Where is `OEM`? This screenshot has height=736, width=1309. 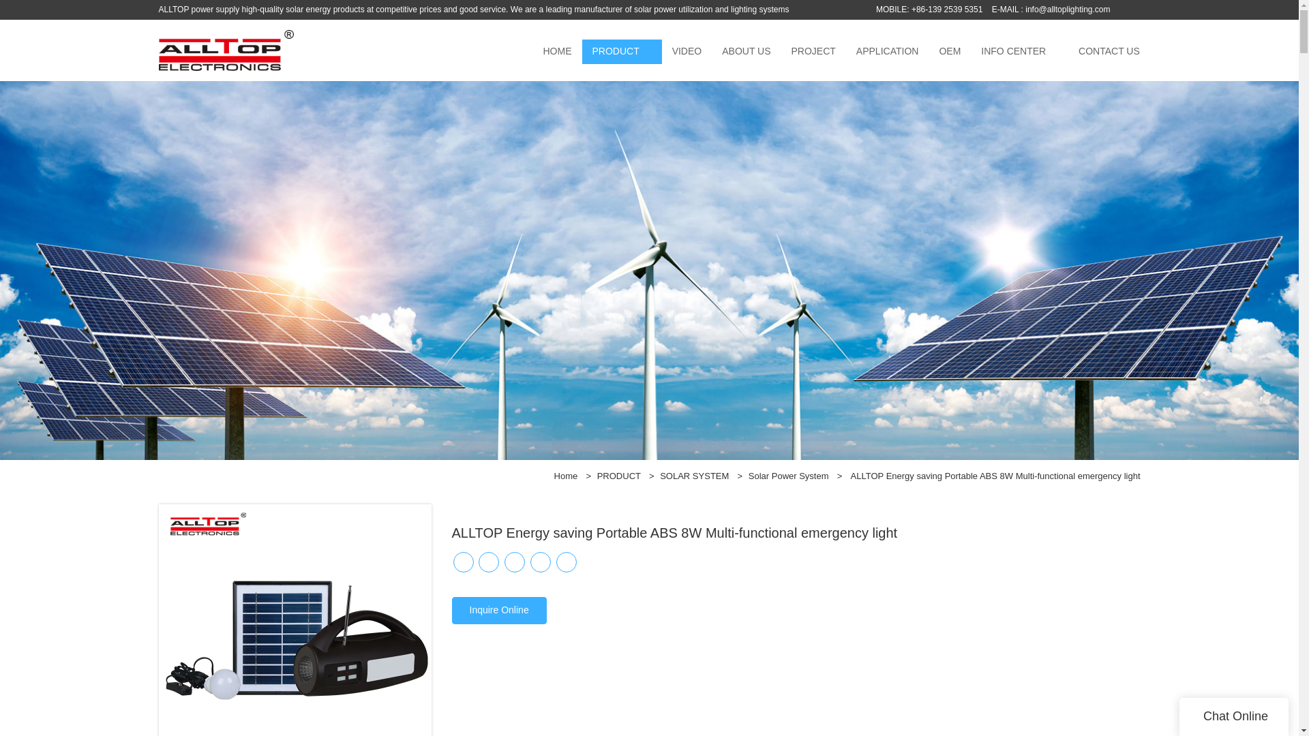 OEM is located at coordinates (949, 52).